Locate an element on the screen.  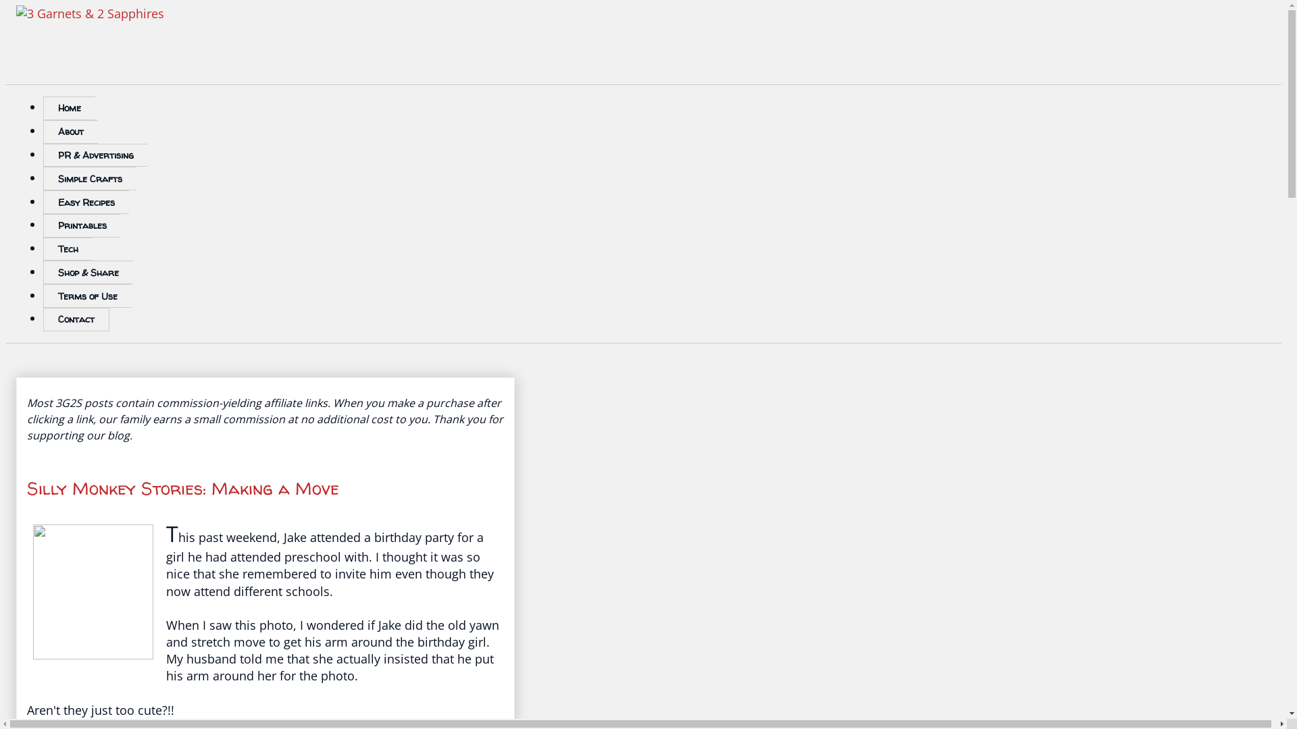
Contact is located at coordinates (76, 320).